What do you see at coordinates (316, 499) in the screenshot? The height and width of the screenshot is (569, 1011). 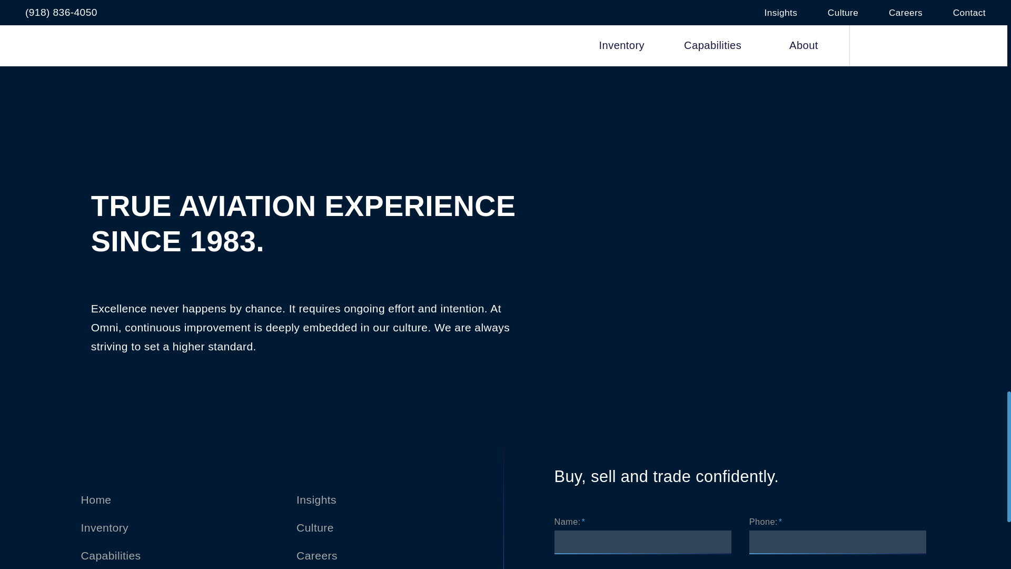 I see `Insights` at bounding box center [316, 499].